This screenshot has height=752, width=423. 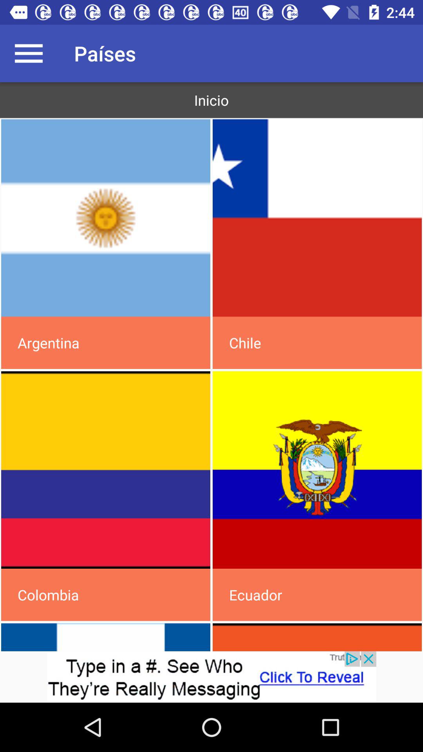 What do you see at coordinates (106, 218) in the screenshot?
I see `toggle autoplay option` at bounding box center [106, 218].